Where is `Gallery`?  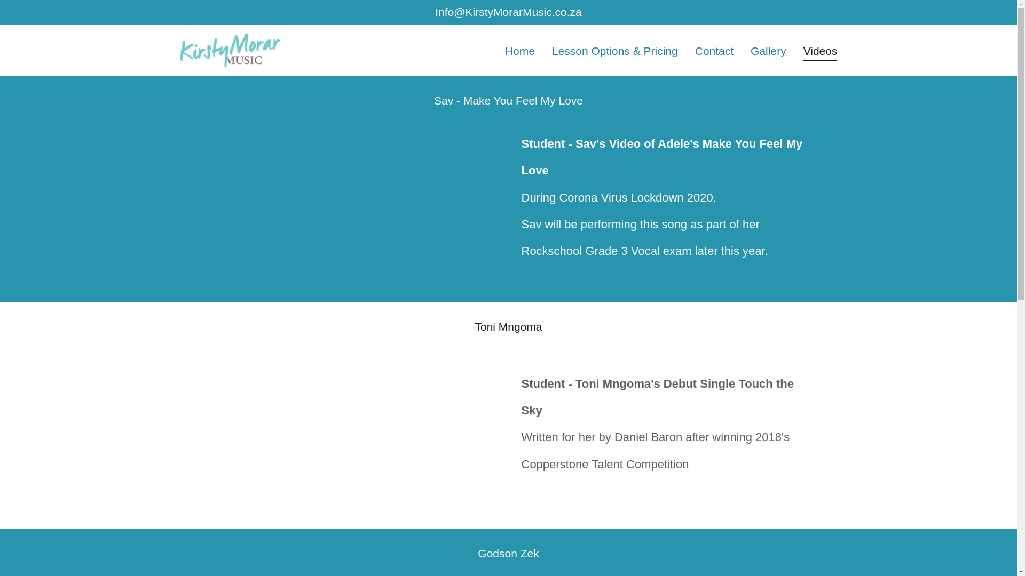 Gallery is located at coordinates (768, 50).